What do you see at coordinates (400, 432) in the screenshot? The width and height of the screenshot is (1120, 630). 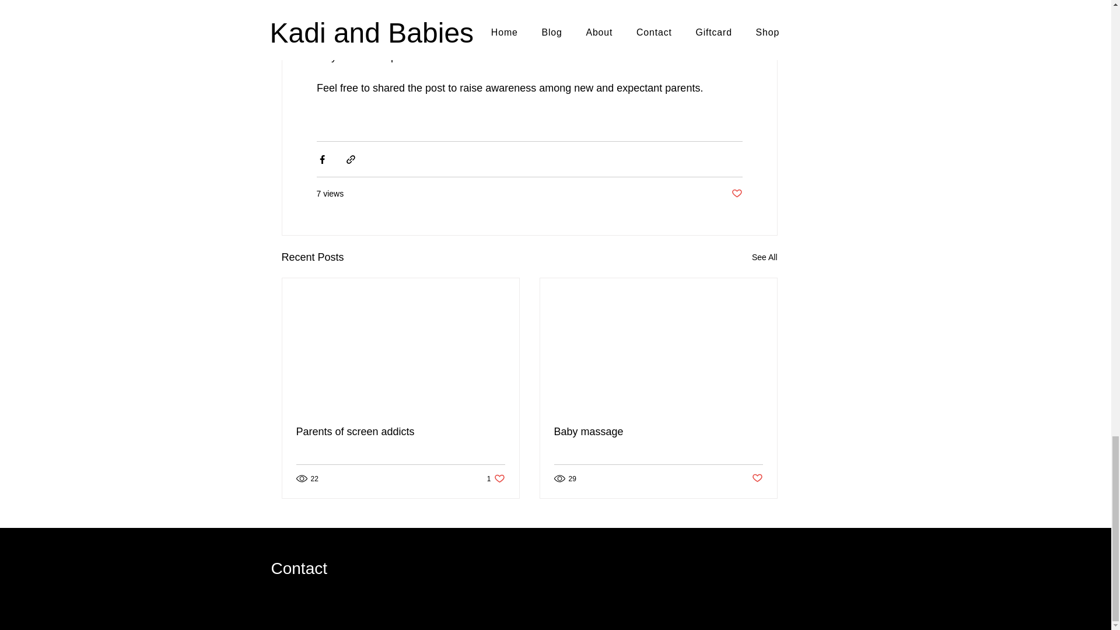 I see `Parents of screen addicts` at bounding box center [400, 432].